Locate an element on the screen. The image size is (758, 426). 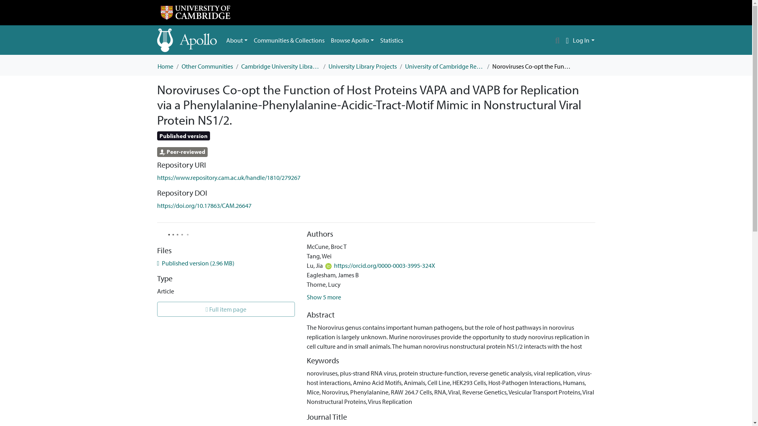
Full item page is located at coordinates (226, 309).